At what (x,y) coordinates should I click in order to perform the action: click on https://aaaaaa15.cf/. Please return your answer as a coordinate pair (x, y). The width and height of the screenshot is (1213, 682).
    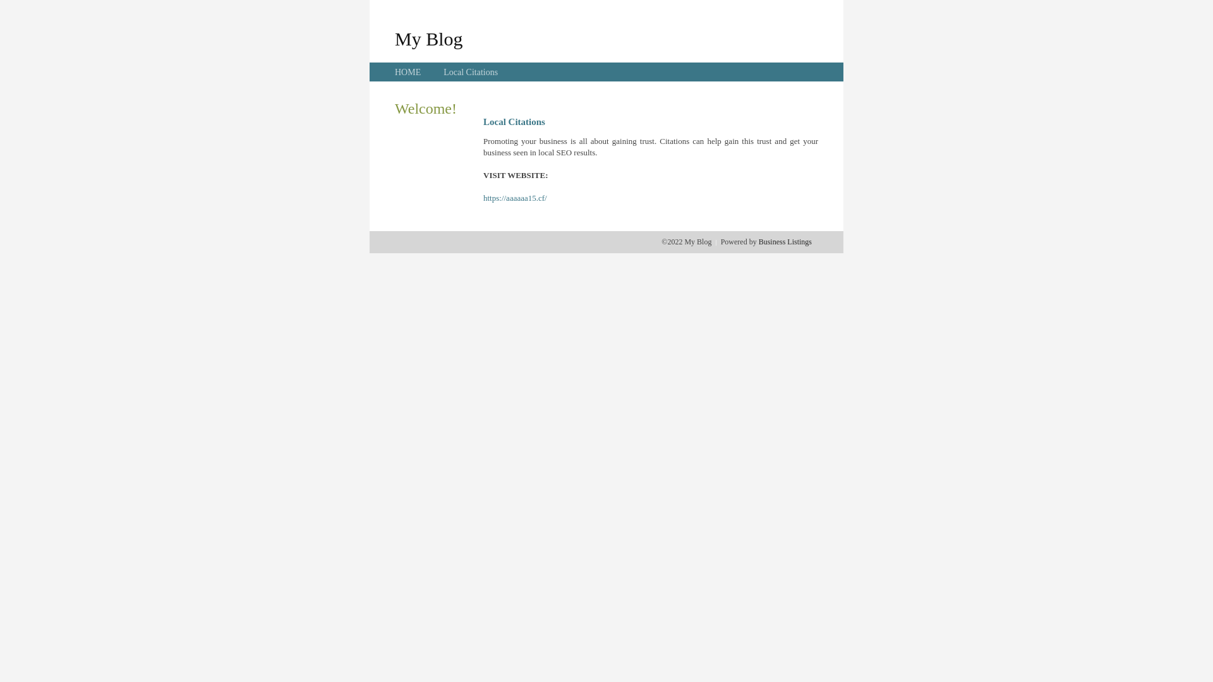
    Looking at the image, I should click on (516, 198).